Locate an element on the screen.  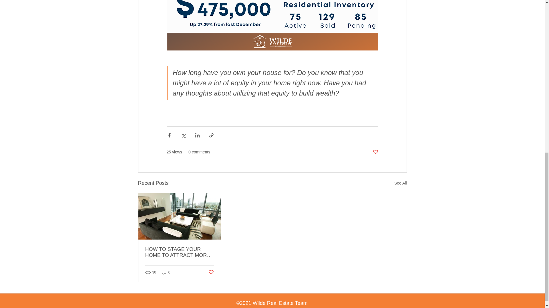
Post not marked as liked is located at coordinates (375, 152).